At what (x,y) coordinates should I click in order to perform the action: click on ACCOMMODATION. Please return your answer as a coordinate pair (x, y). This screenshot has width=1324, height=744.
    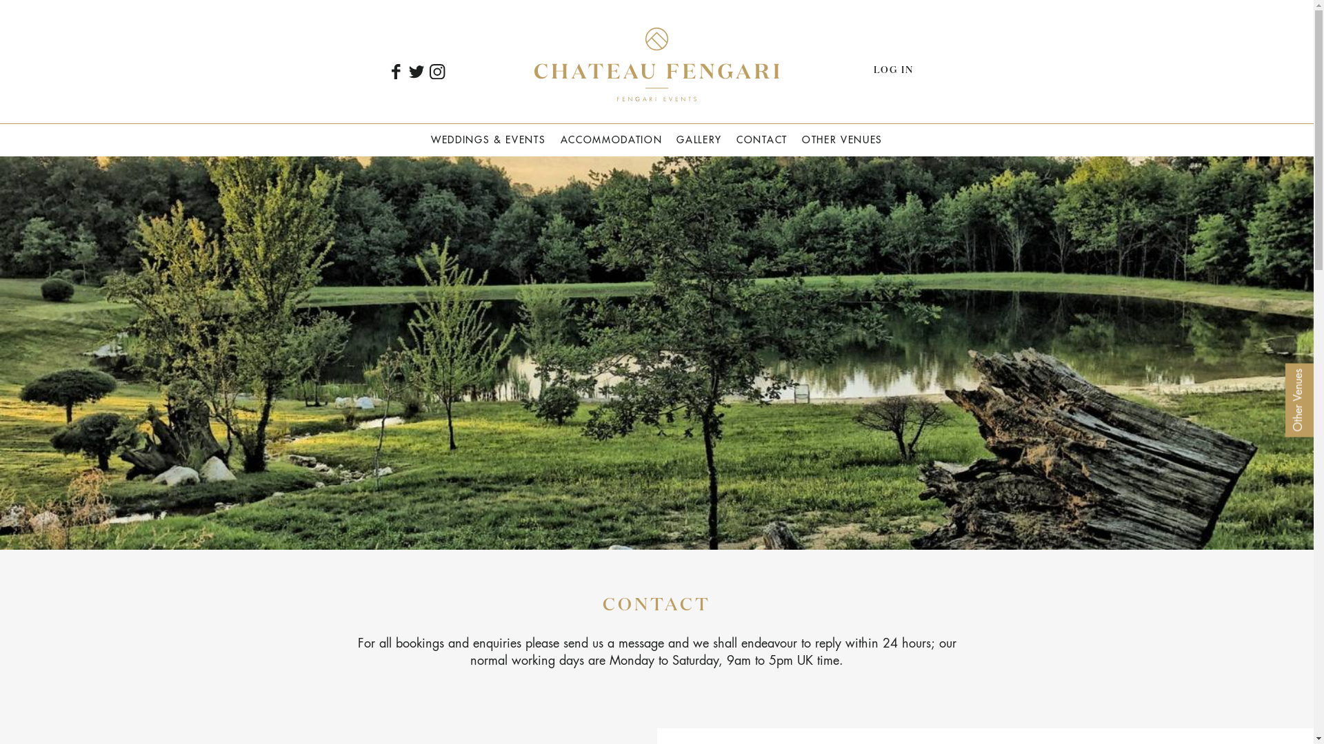
    Looking at the image, I should click on (611, 139).